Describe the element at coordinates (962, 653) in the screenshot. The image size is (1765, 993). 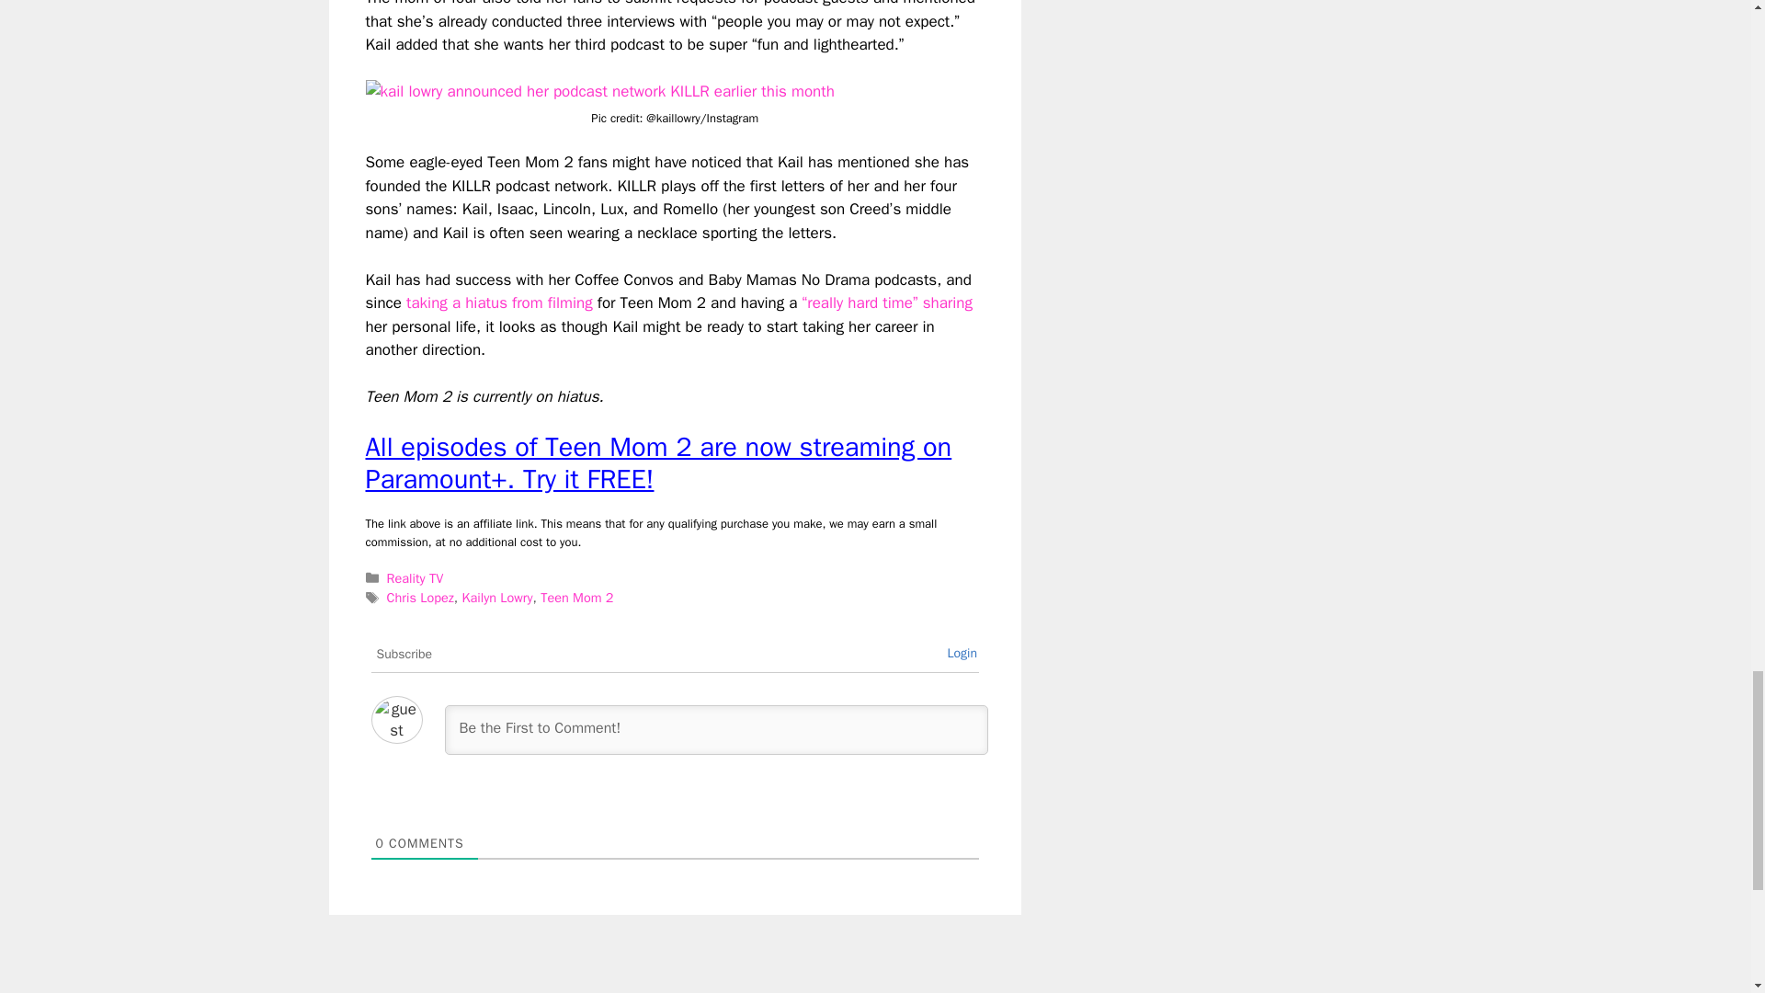
I see `Login` at that location.